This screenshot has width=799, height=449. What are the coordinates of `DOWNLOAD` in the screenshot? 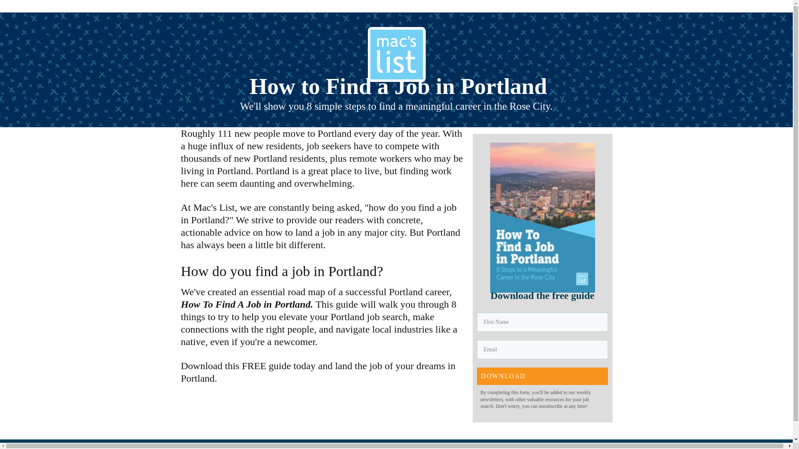 It's located at (543, 376).